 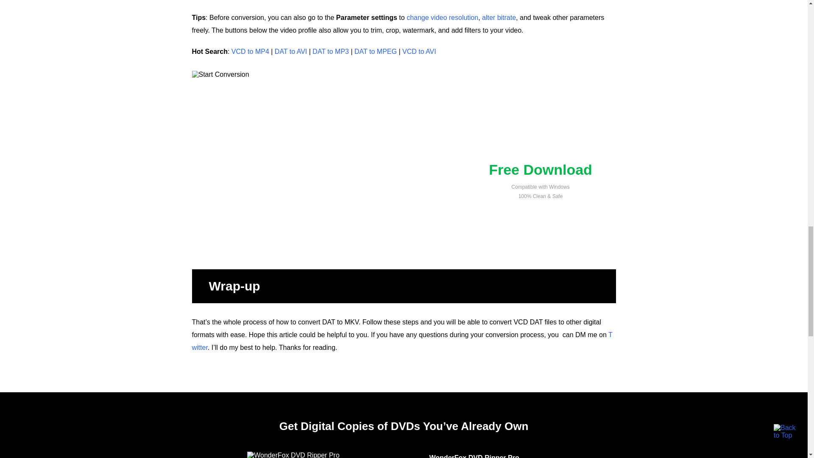 What do you see at coordinates (419, 51) in the screenshot?
I see `VCD to AVI` at bounding box center [419, 51].